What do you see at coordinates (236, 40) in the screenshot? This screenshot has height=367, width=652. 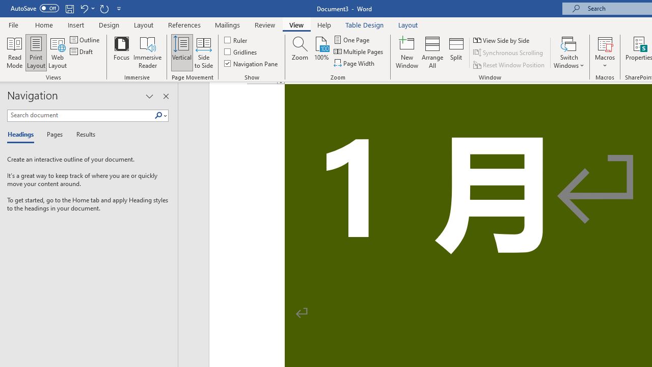 I see `Ruler` at bounding box center [236, 40].